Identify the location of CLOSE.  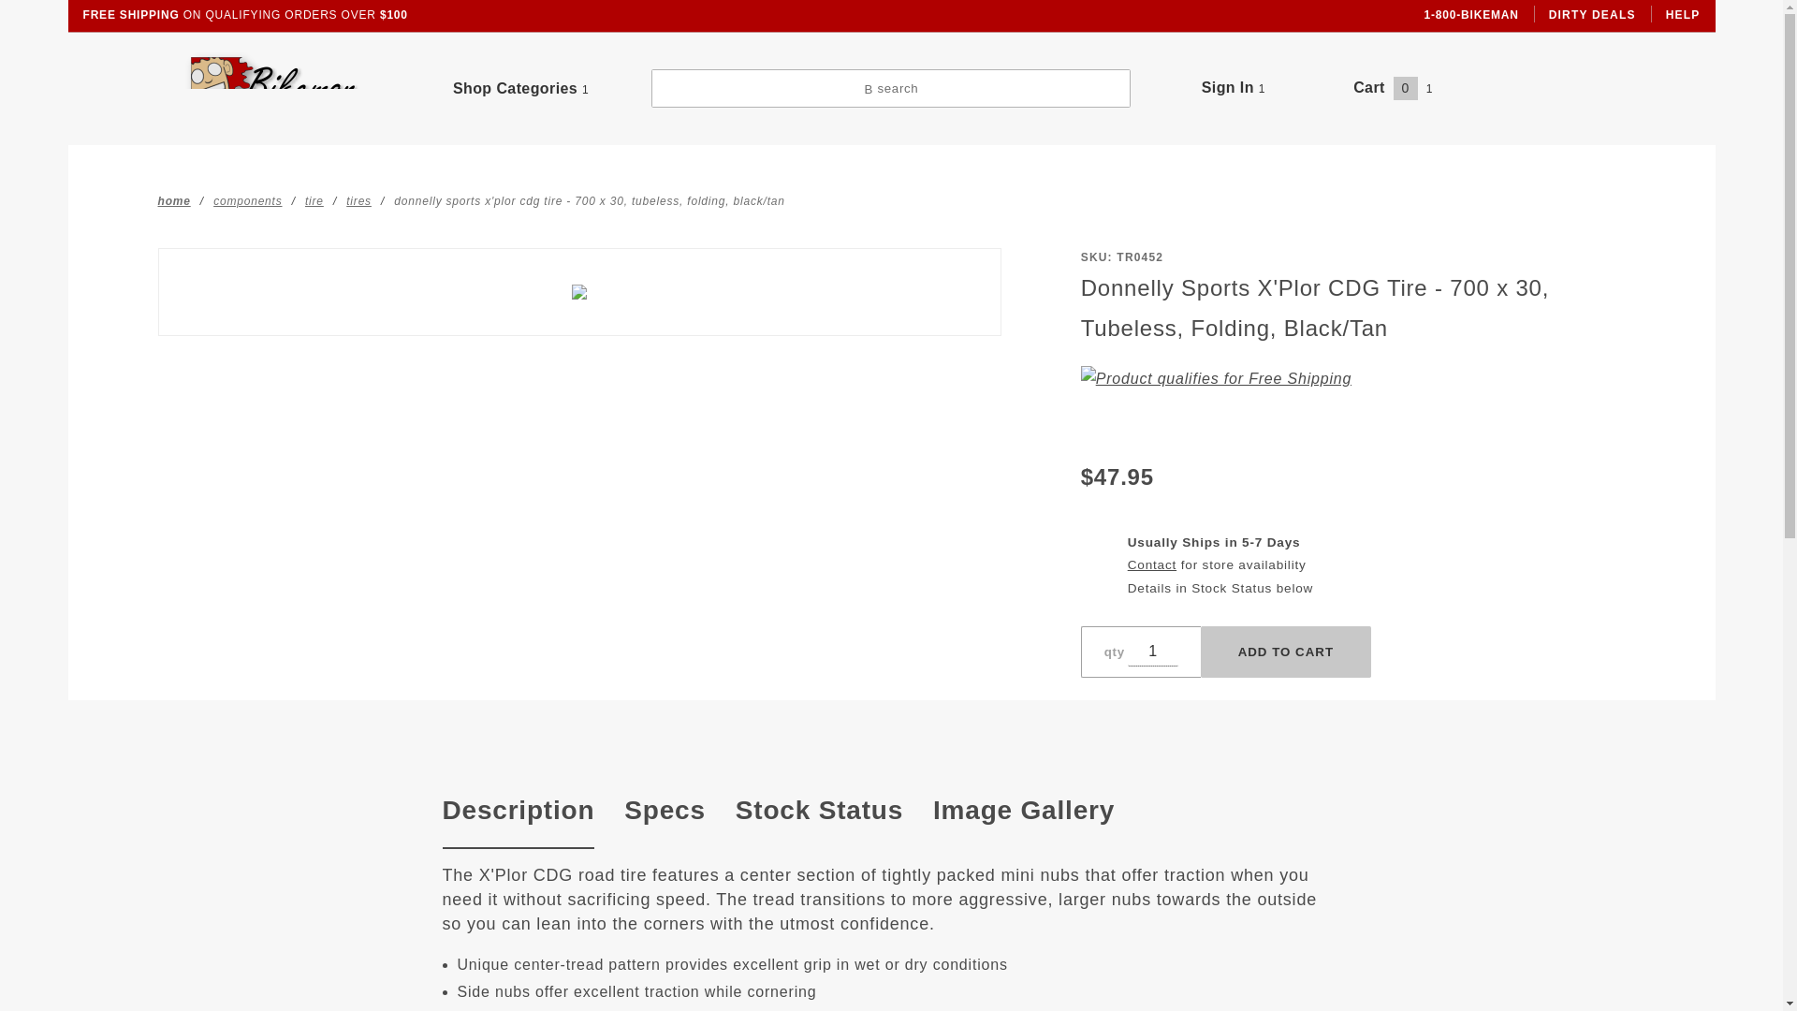
(1529, 11).